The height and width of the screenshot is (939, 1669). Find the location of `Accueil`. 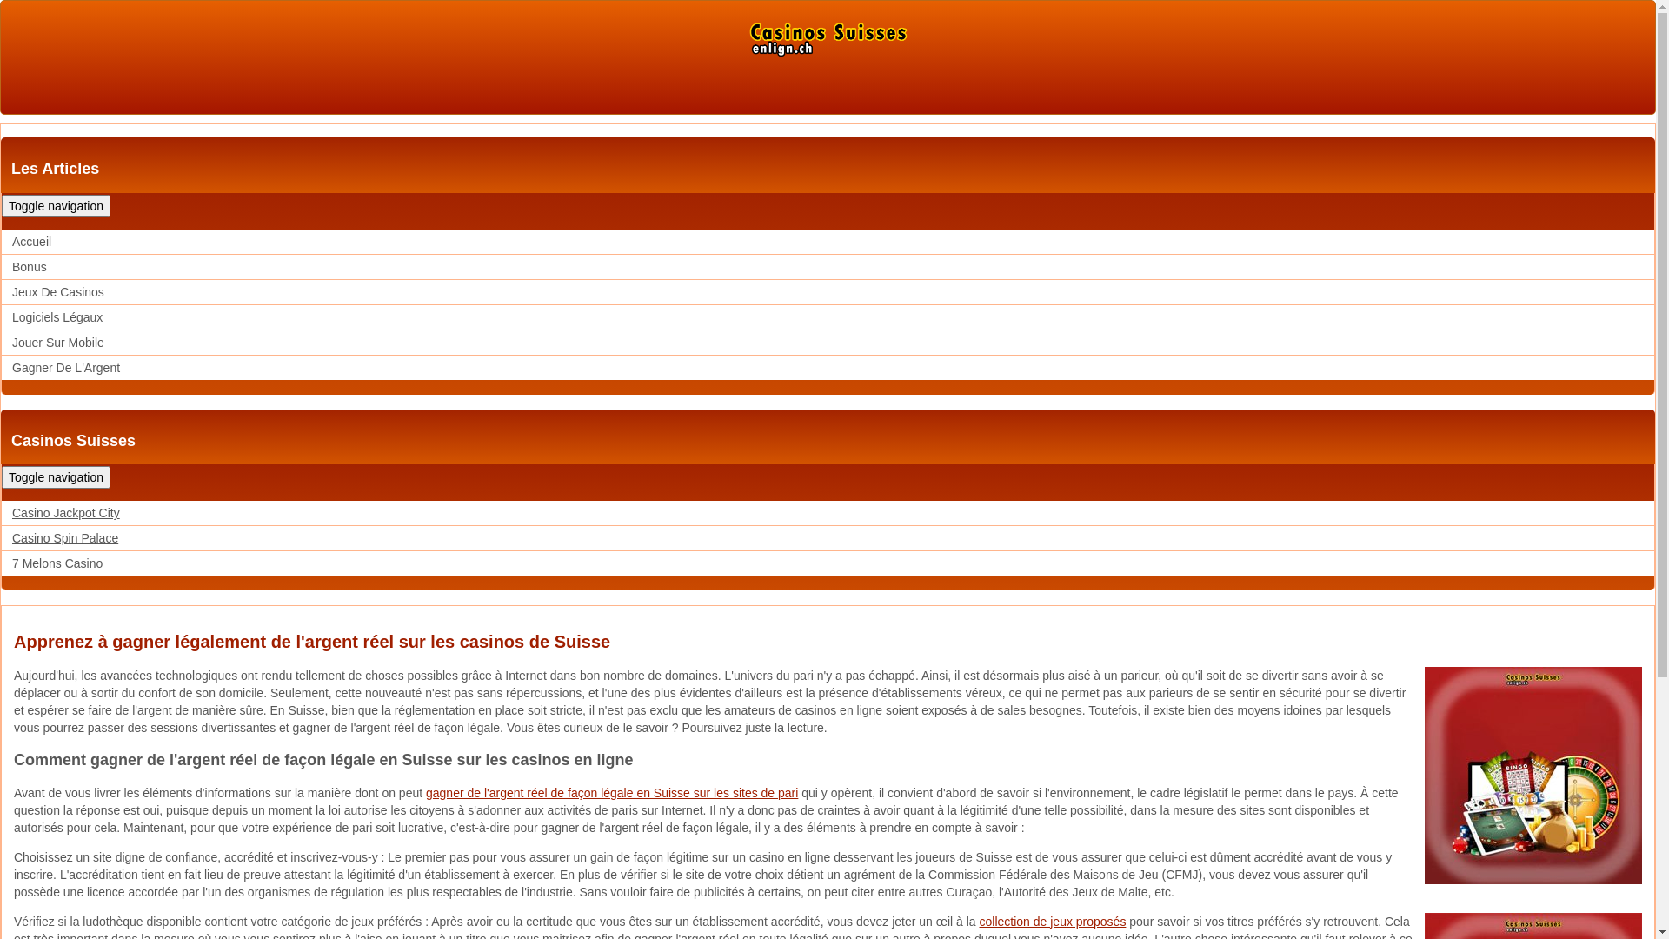

Accueil is located at coordinates (31, 242).